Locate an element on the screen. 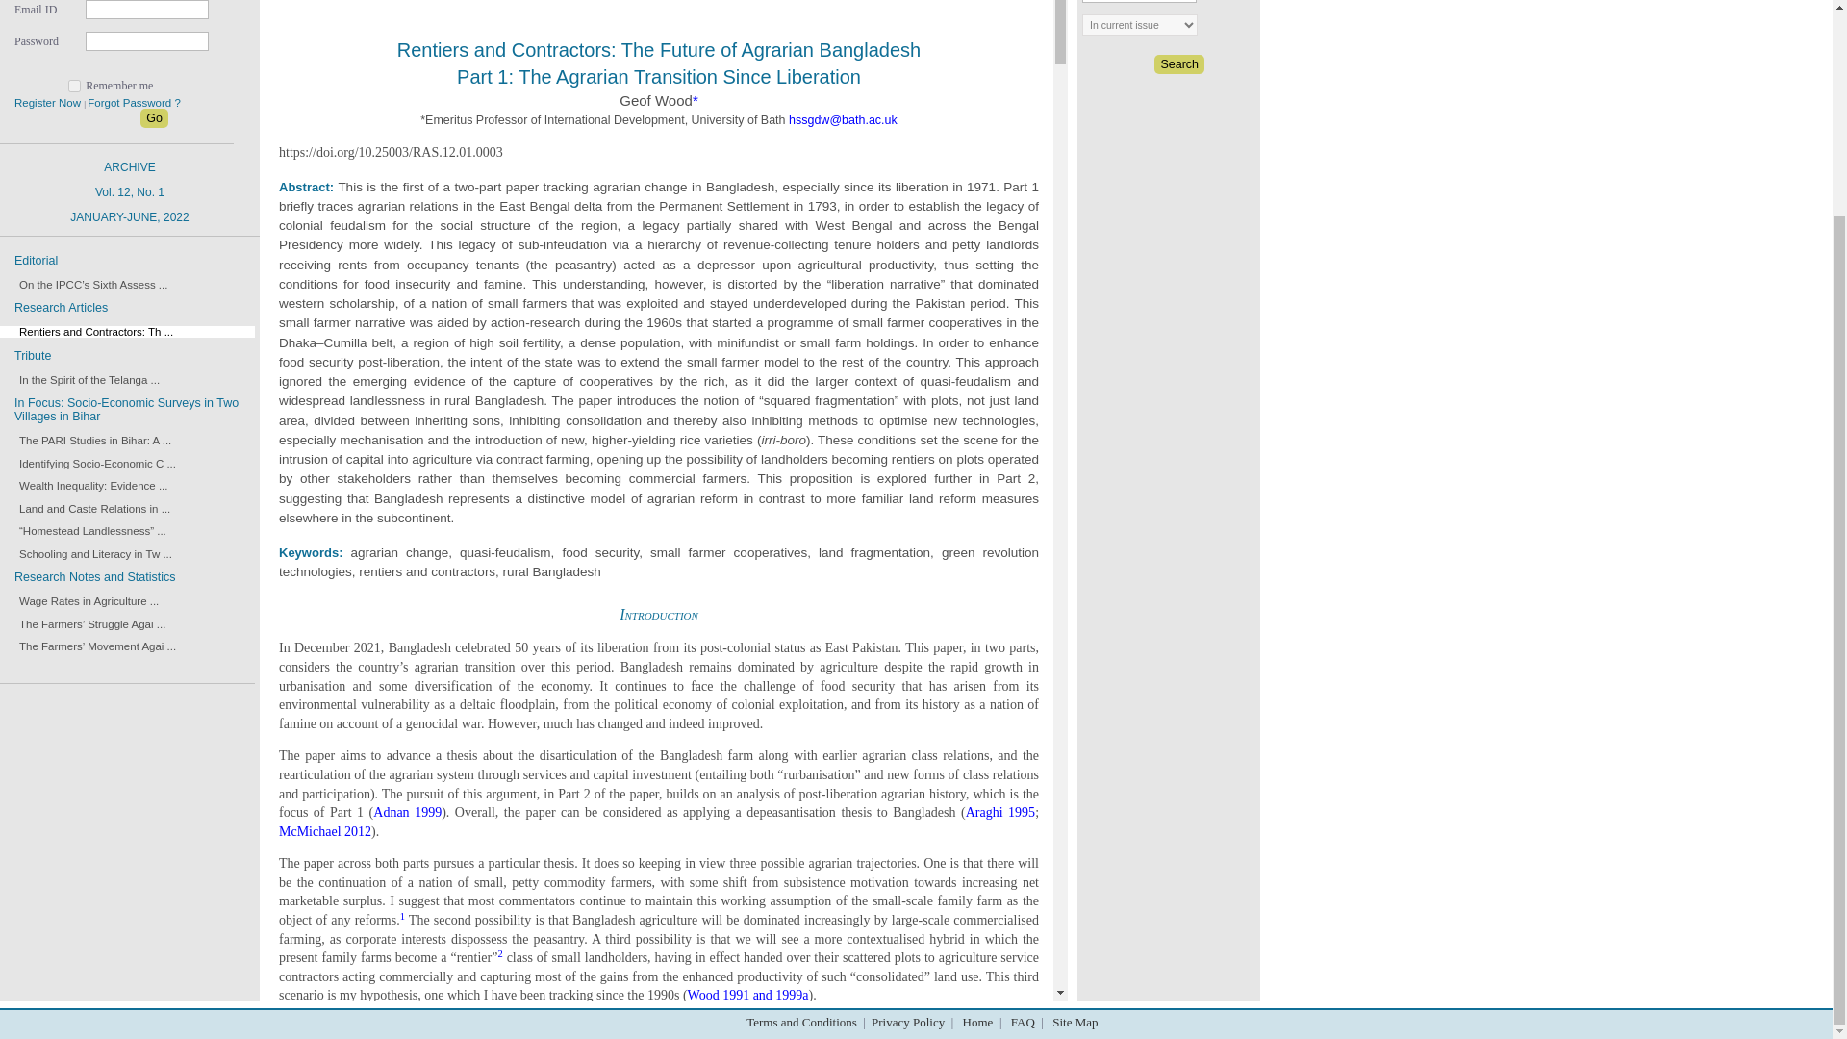  Wealth Inequality: Evidence ... is located at coordinates (90, 441).